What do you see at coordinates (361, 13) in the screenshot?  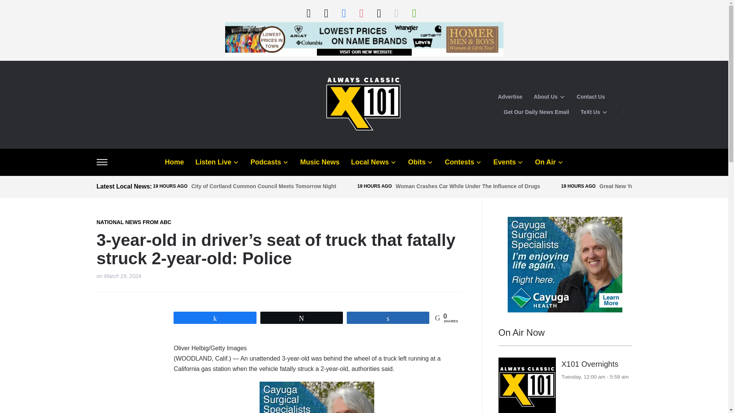 I see `instagram` at bounding box center [361, 13].